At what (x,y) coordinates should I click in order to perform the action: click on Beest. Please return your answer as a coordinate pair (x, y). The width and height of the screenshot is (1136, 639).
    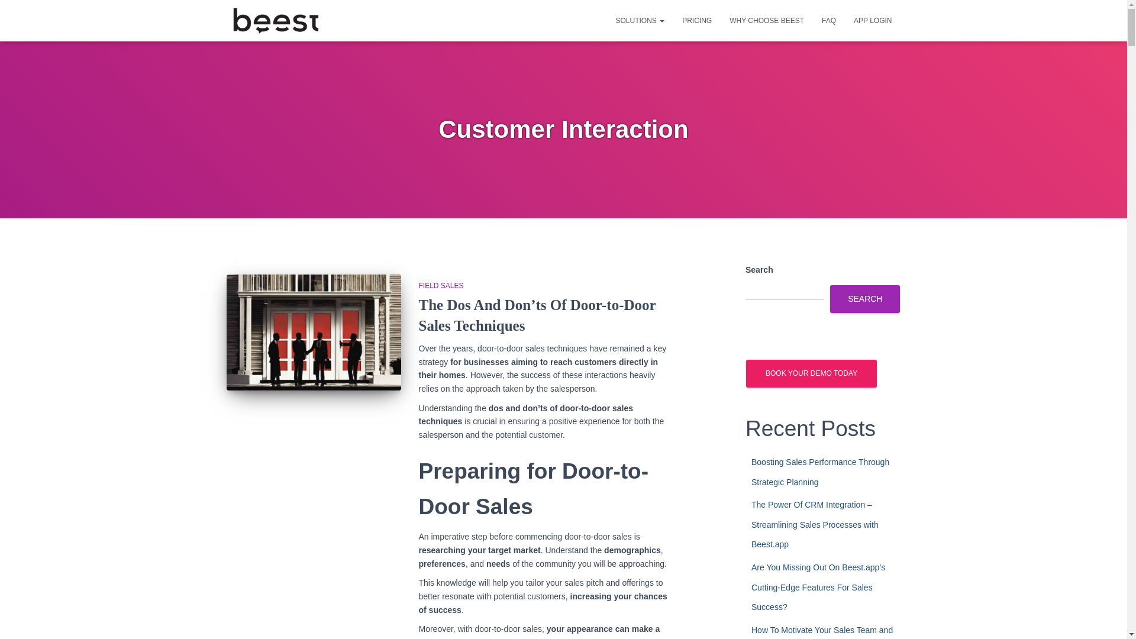
    Looking at the image, I should click on (276, 20).